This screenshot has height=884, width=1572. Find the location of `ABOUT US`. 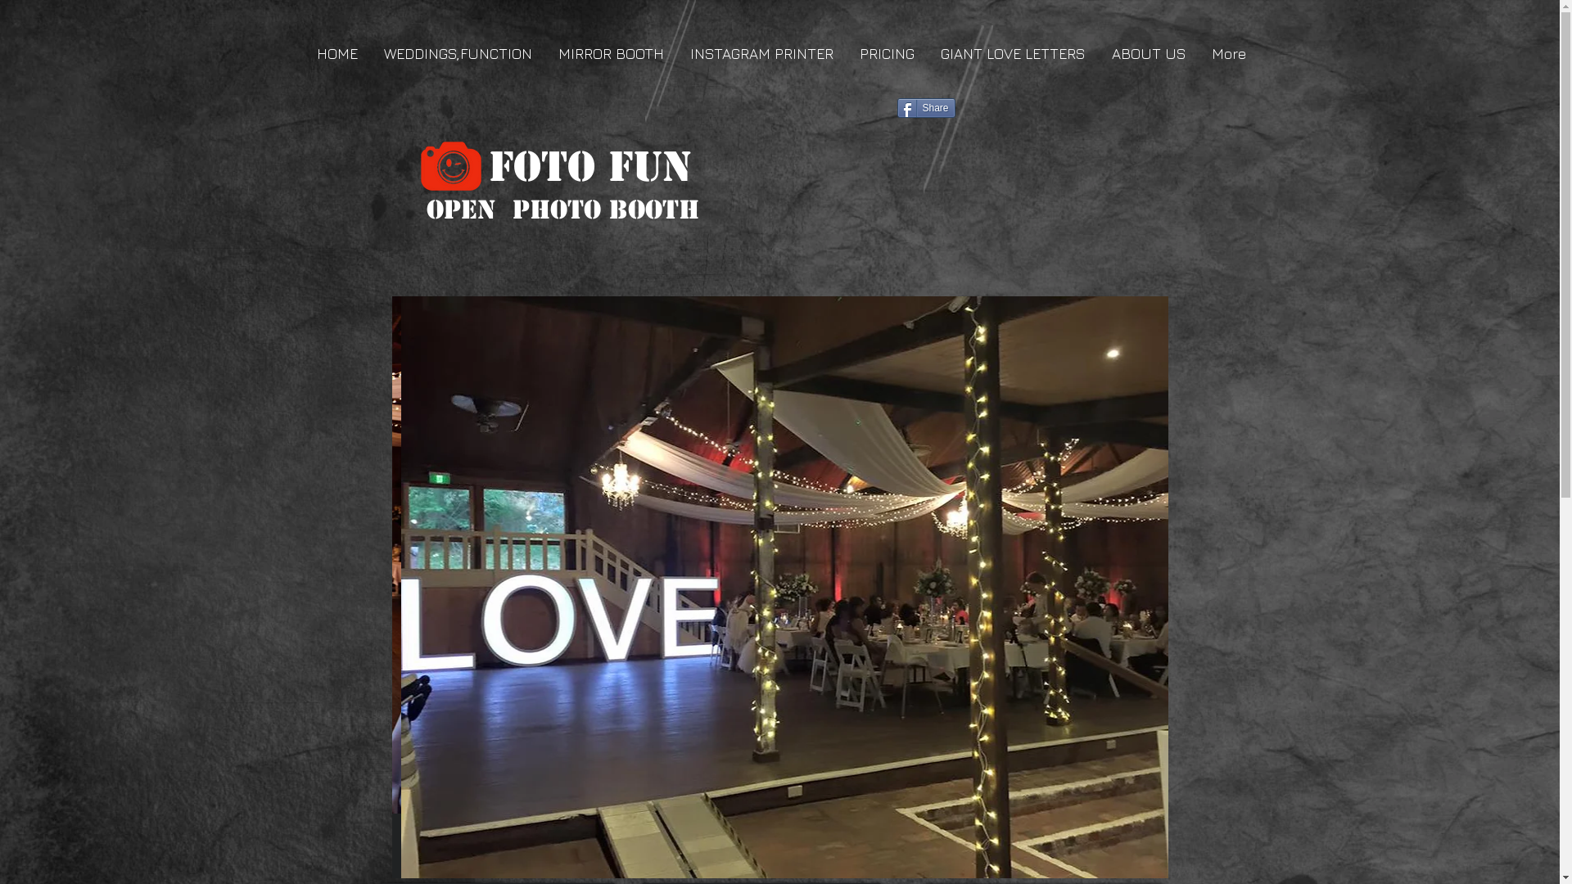

ABOUT US is located at coordinates (1148, 54).